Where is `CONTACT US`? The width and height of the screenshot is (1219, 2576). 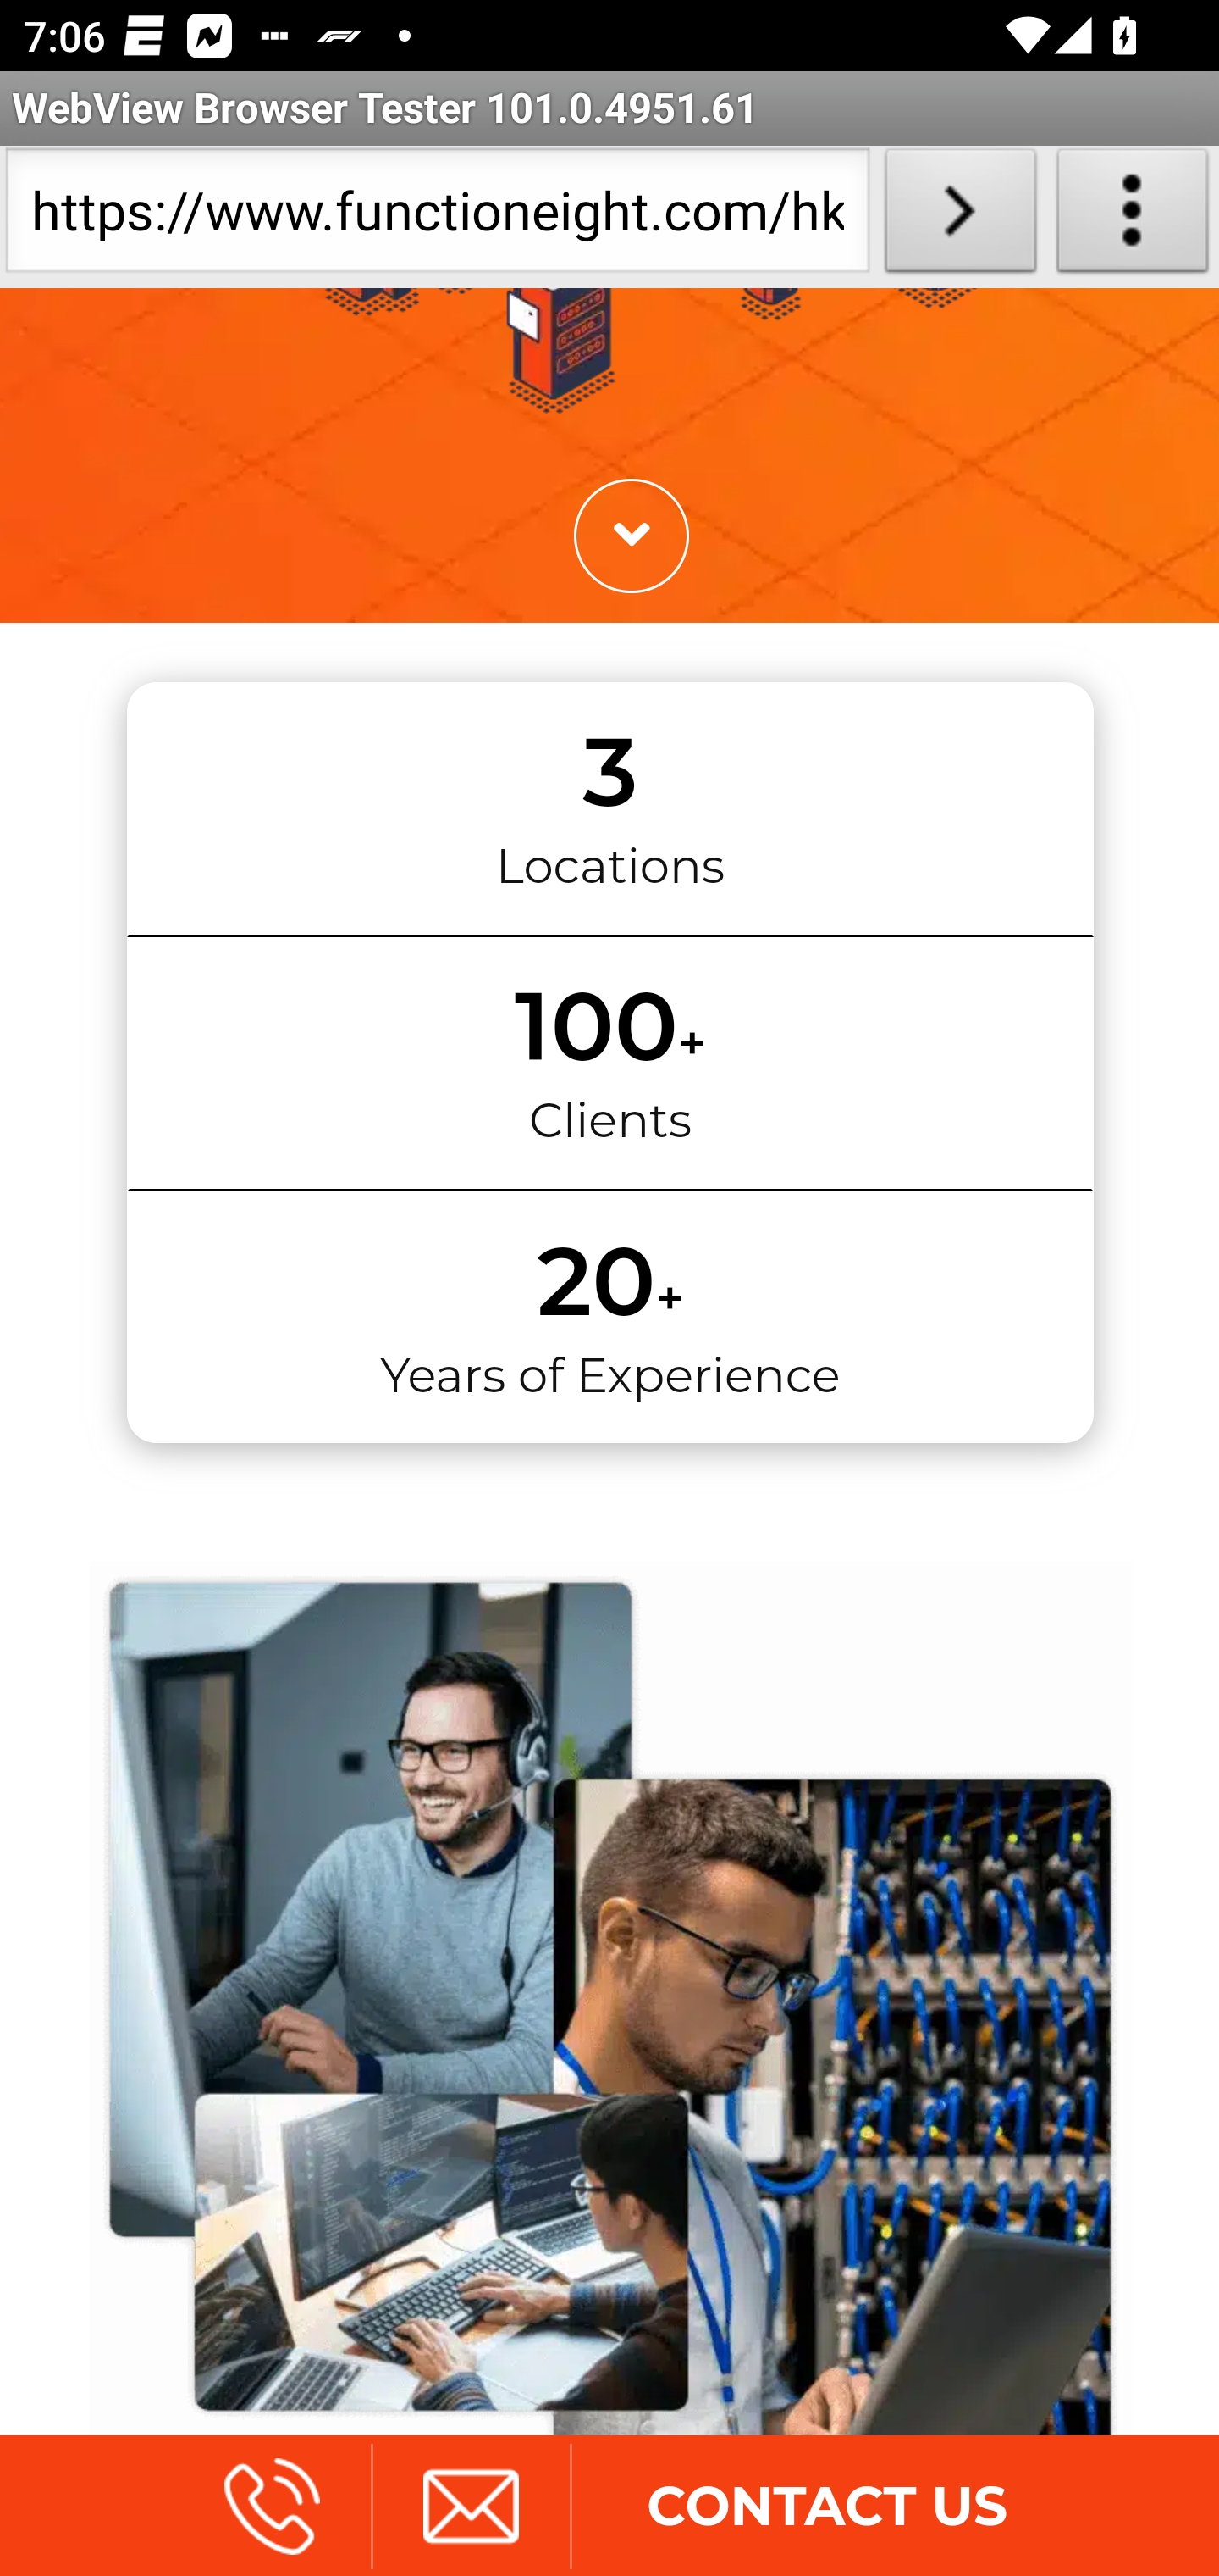 CONTACT US is located at coordinates (826, 2505).